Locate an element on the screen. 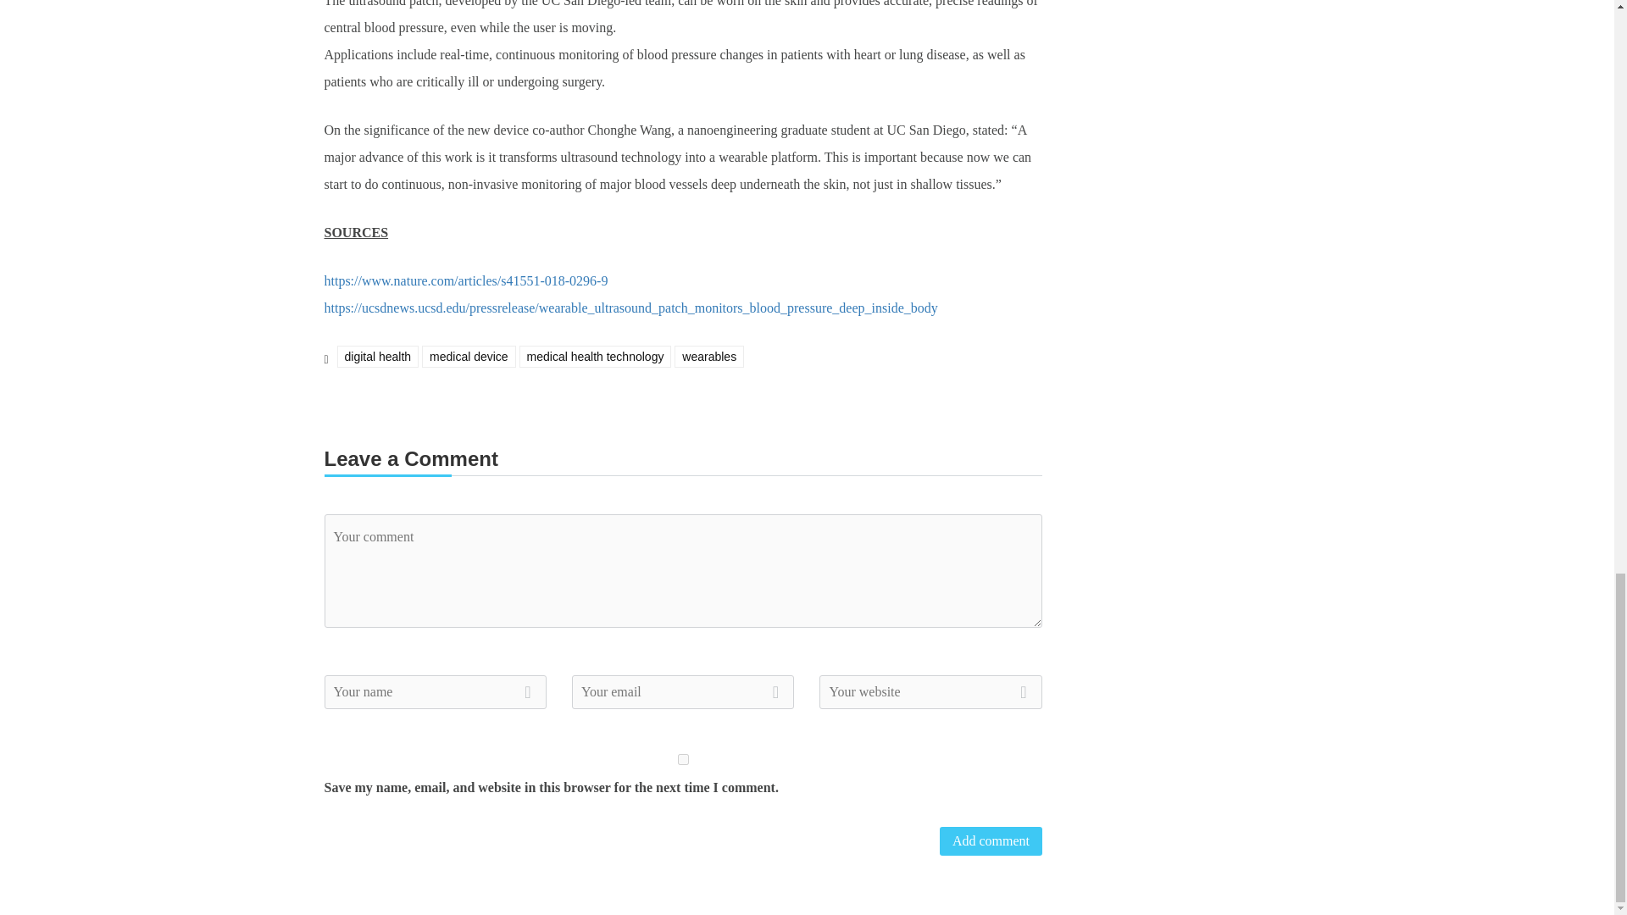  medical device is located at coordinates (468, 357).